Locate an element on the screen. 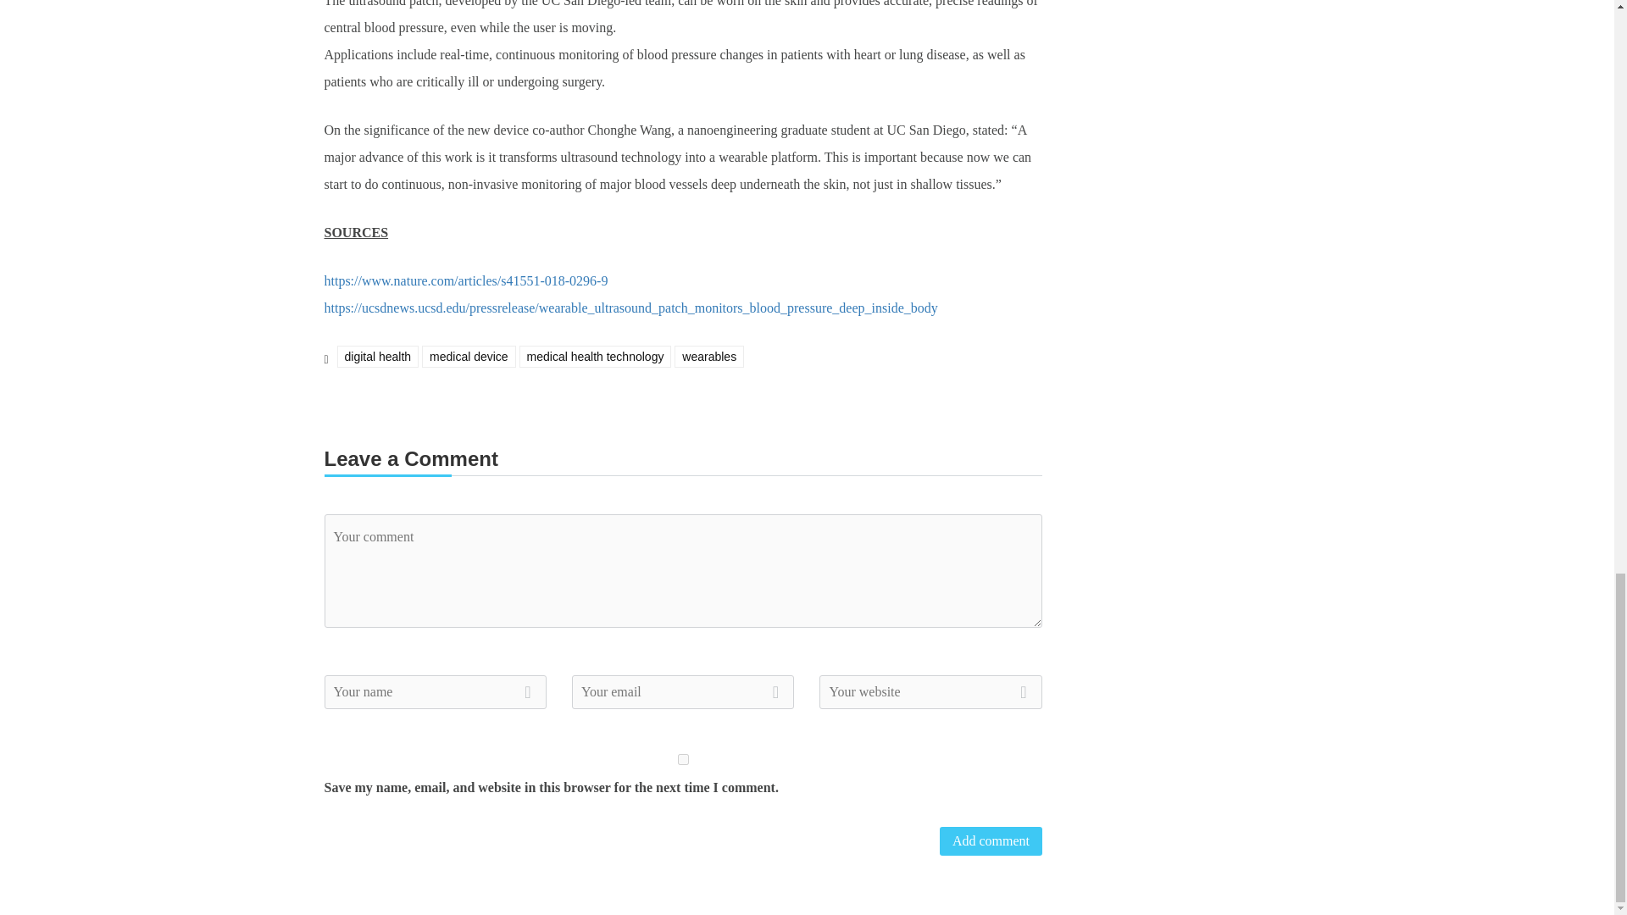  medical device is located at coordinates (468, 357).